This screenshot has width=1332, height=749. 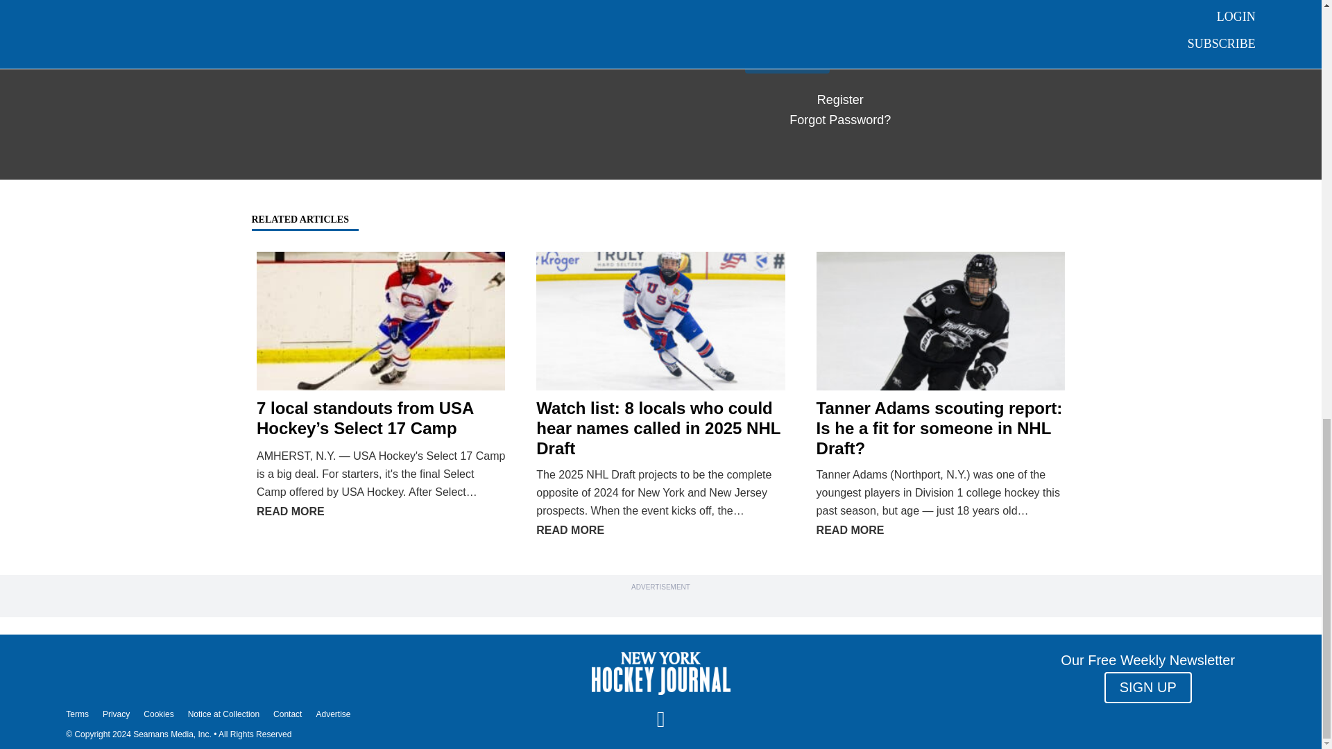 What do you see at coordinates (287, 714) in the screenshot?
I see `Contact` at bounding box center [287, 714].